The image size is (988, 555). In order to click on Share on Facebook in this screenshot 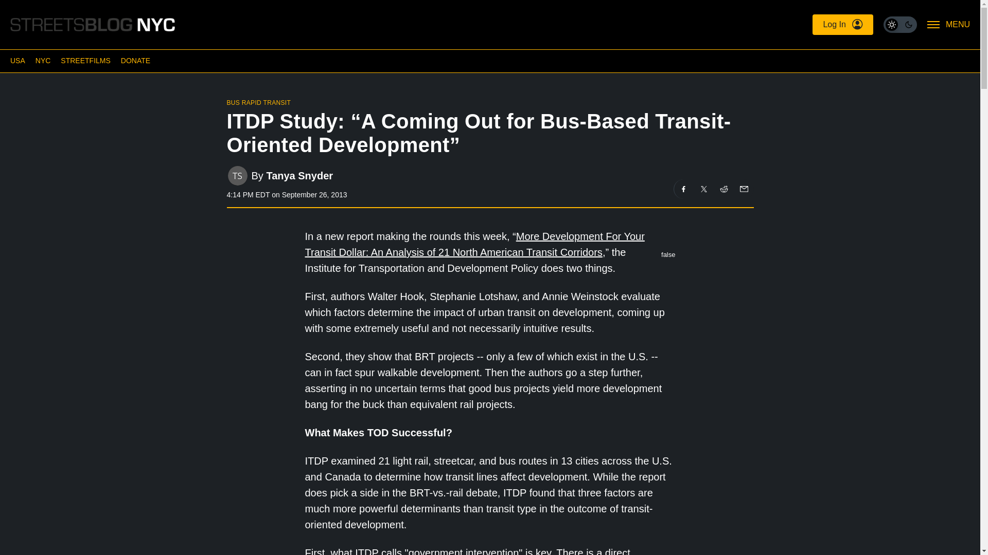, I will do `click(683, 189)`.